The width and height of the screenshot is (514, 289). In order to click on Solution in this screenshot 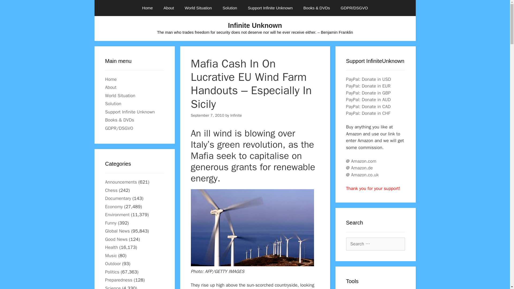, I will do `click(113, 104)`.